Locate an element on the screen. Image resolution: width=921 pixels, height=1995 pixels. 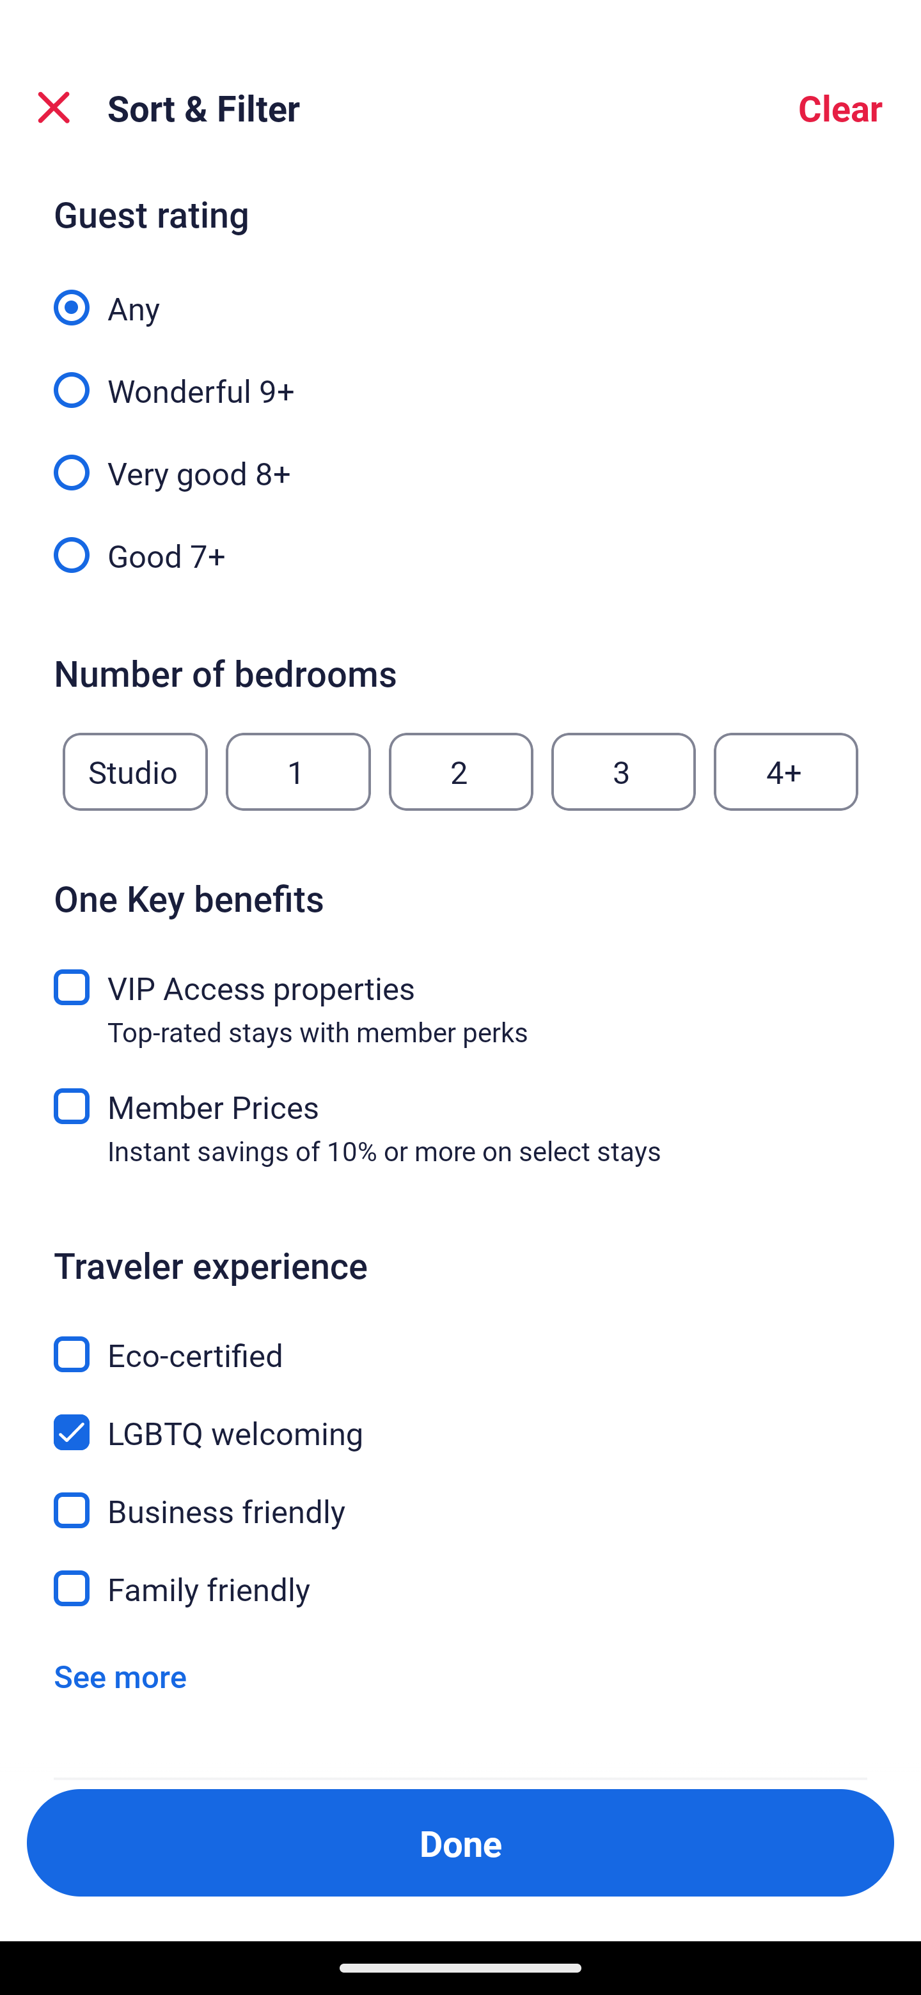
See more See more traveler experience options Link is located at coordinates (120, 1675).